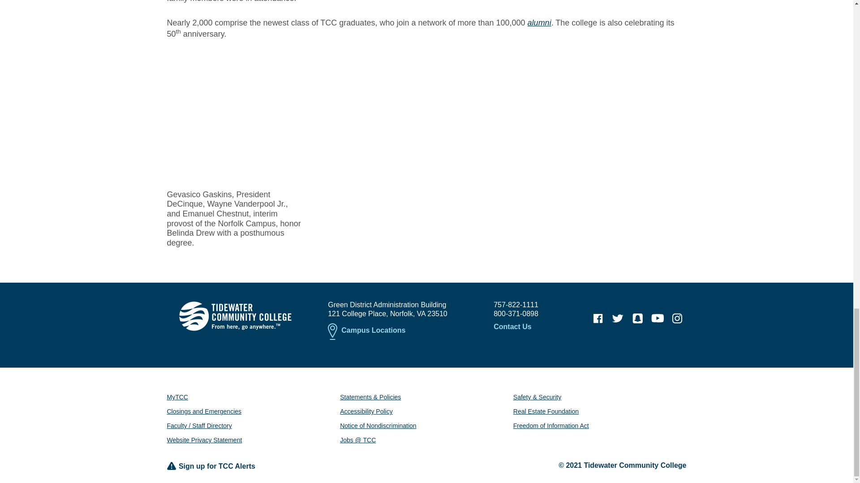 Image resolution: width=860 pixels, height=483 pixels. Describe the element at coordinates (637, 318) in the screenshot. I see `TCC on Snapchat` at that location.